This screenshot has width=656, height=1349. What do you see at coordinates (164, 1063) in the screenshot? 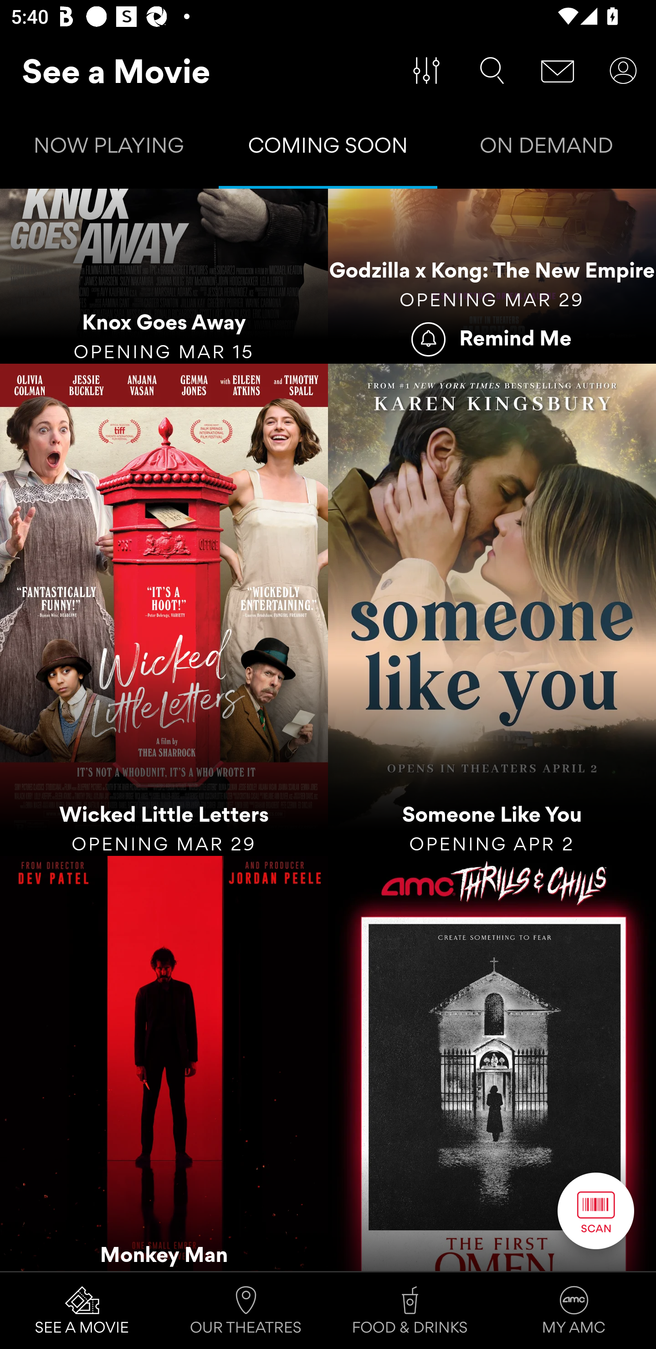
I see `Monkey Man
OPENING APR 5` at bounding box center [164, 1063].